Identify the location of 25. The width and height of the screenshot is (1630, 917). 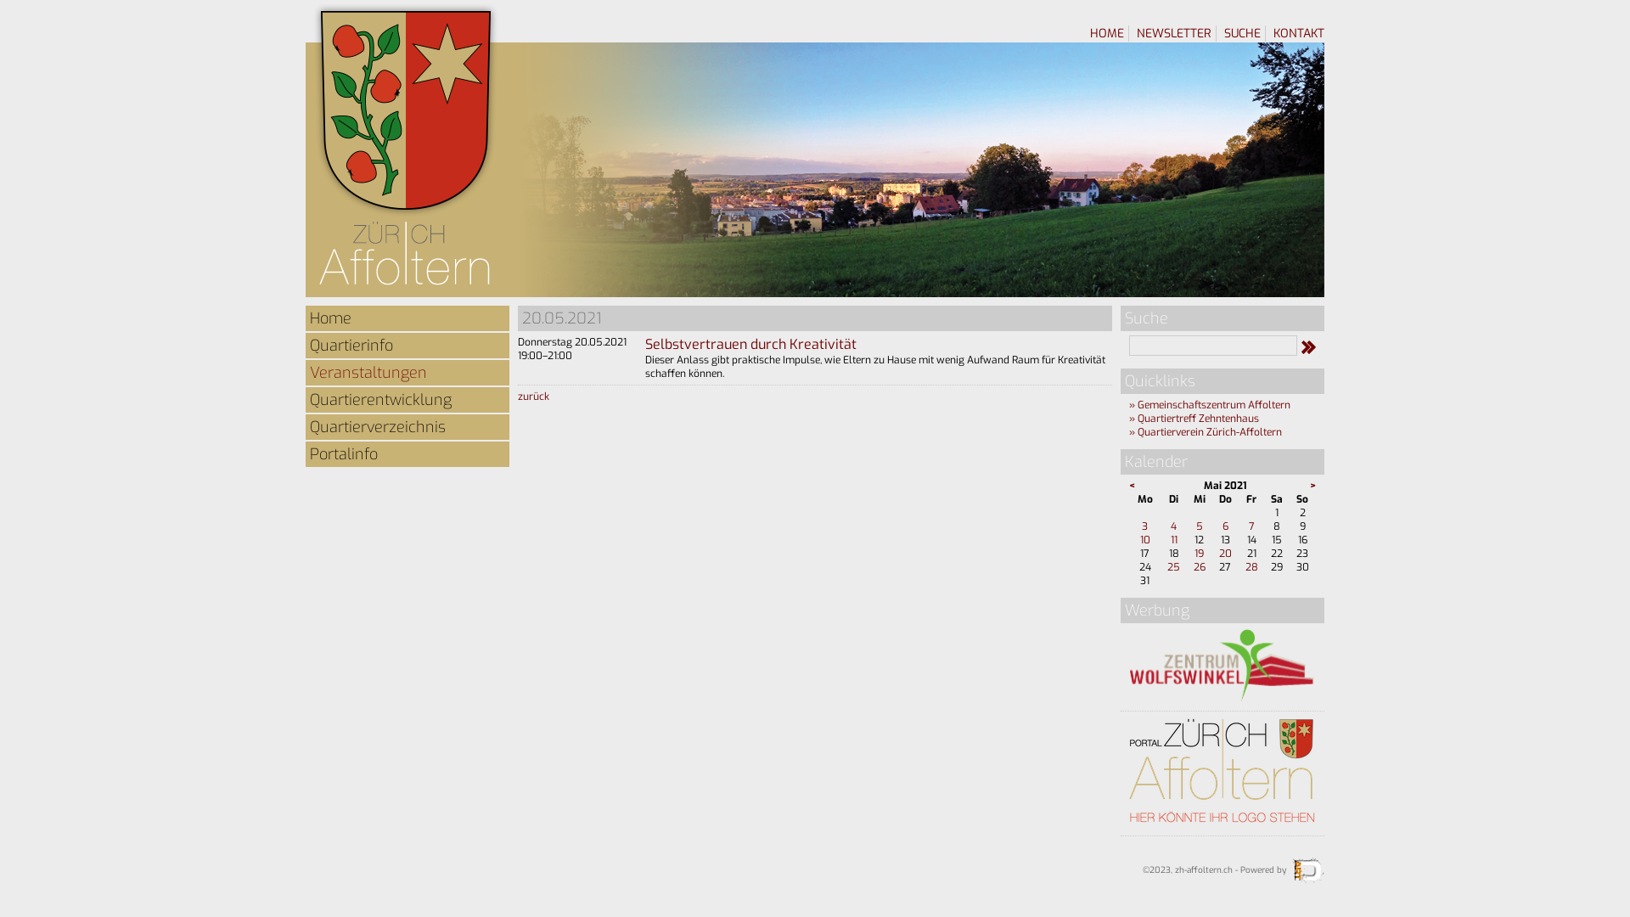
(1173, 567).